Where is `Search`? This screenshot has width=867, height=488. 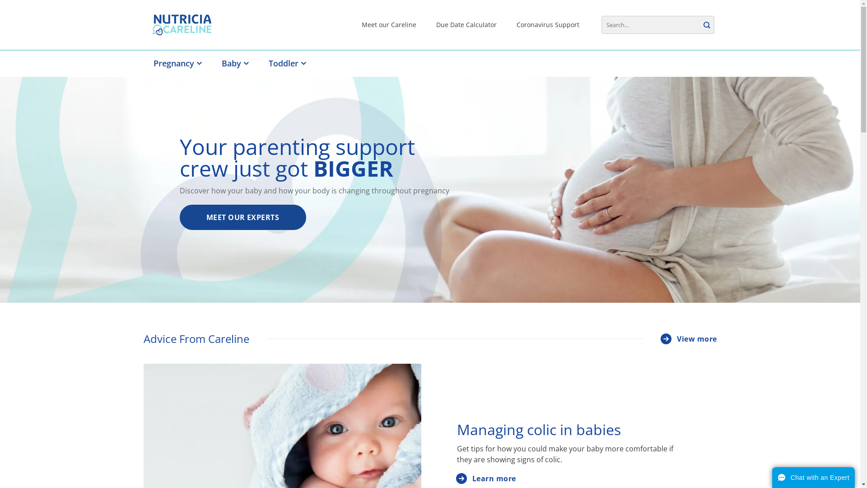
Search is located at coordinates (706, 25).